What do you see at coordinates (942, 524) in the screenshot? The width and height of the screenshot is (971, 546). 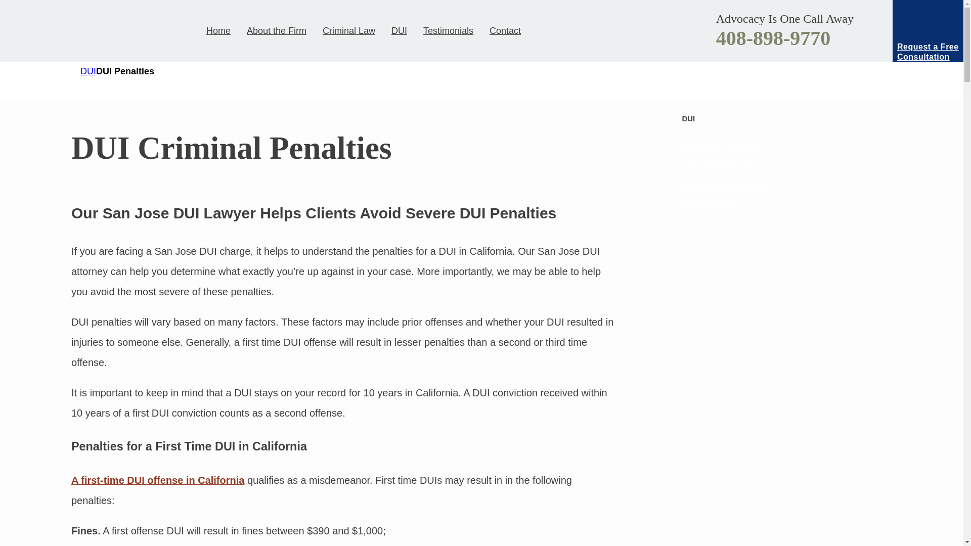 I see `Open the accessibility options menu` at bounding box center [942, 524].